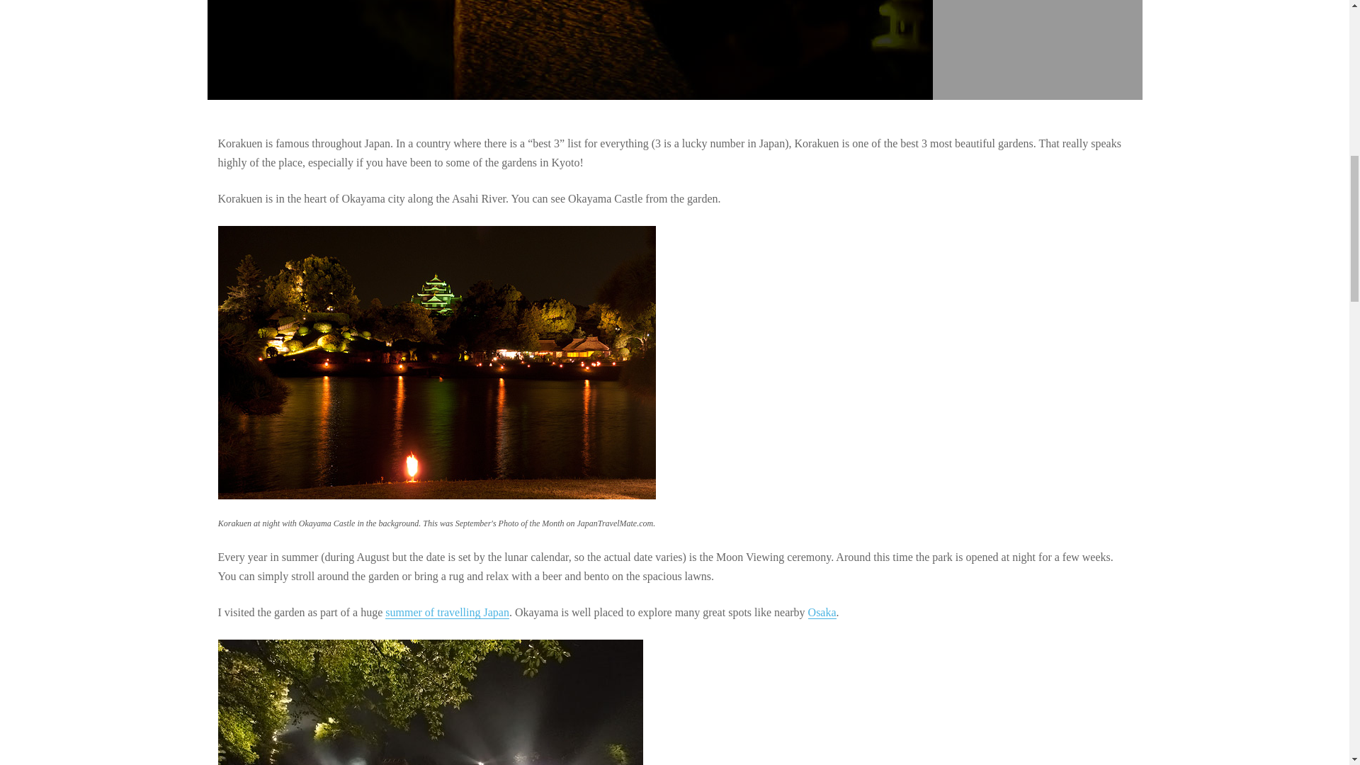 This screenshot has width=1360, height=765. I want to click on Osaka, so click(822, 612).